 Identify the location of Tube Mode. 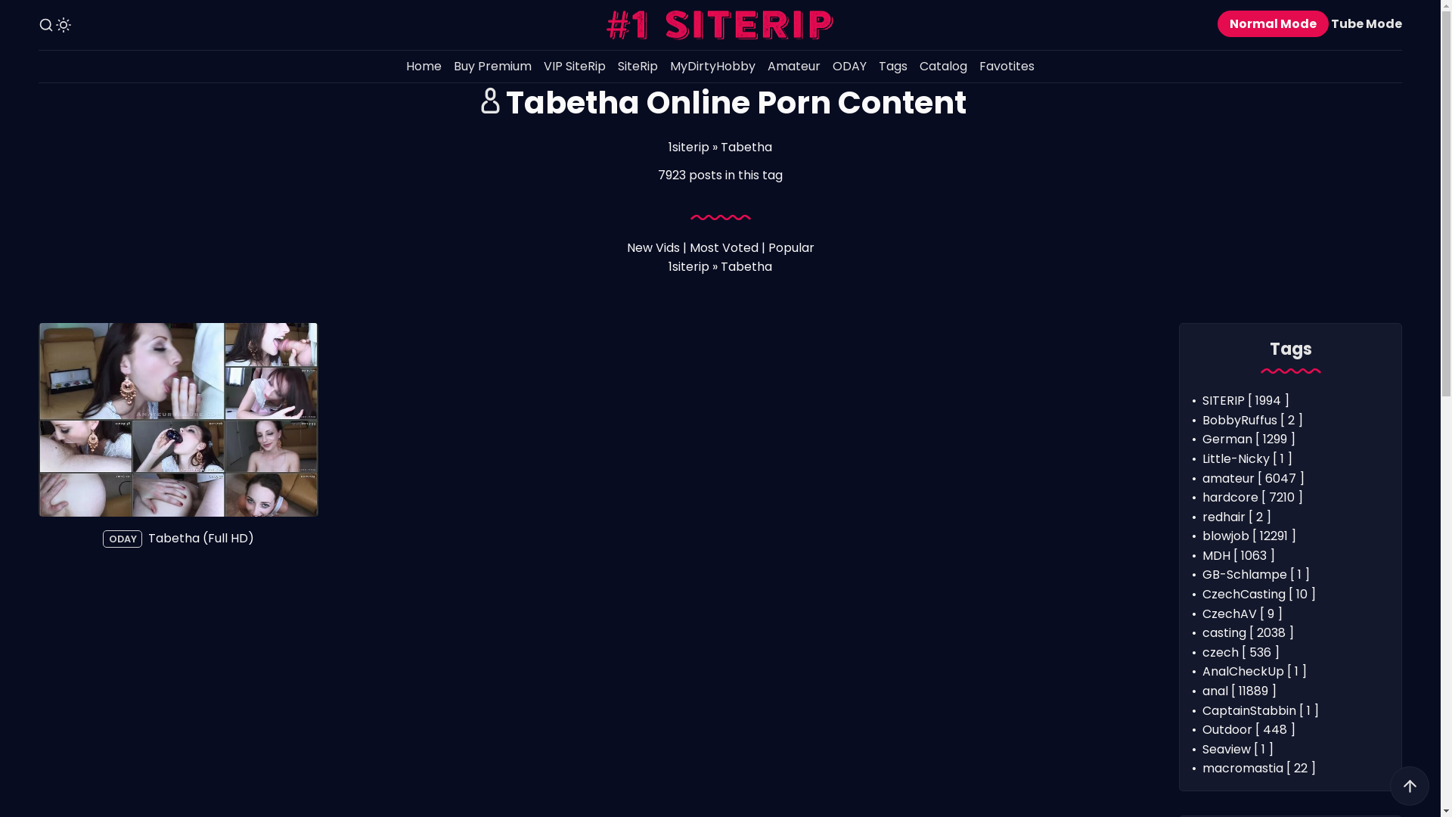
(1367, 24).